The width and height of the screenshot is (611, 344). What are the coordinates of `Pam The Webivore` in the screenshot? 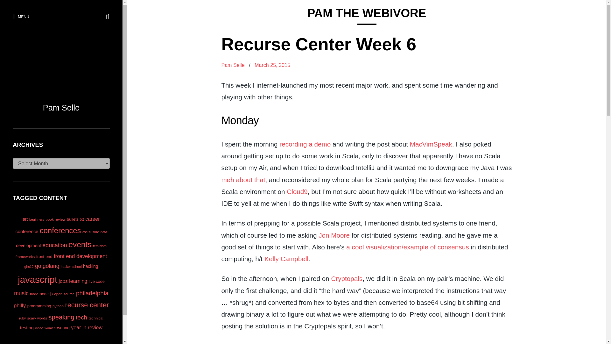 It's located at (367, 13).